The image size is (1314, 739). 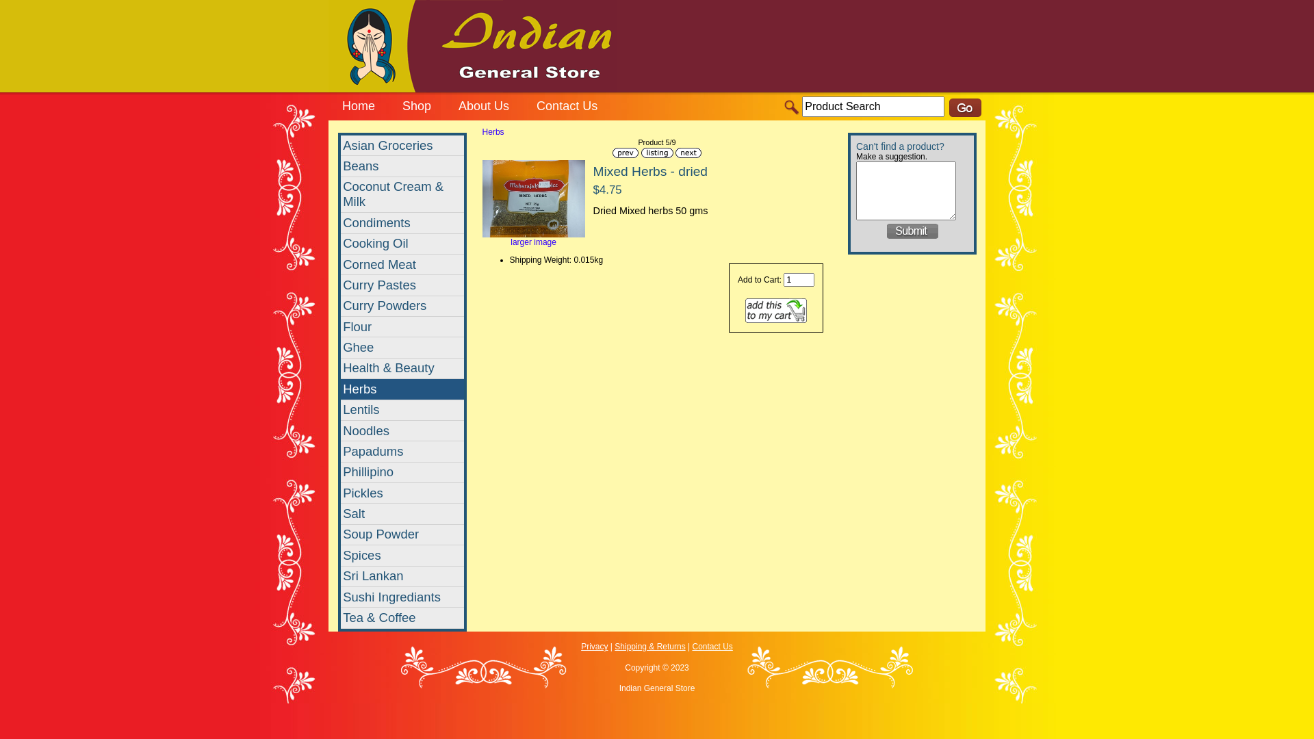 I want to click on  Return to the Product List , so click(x=657, y=153).